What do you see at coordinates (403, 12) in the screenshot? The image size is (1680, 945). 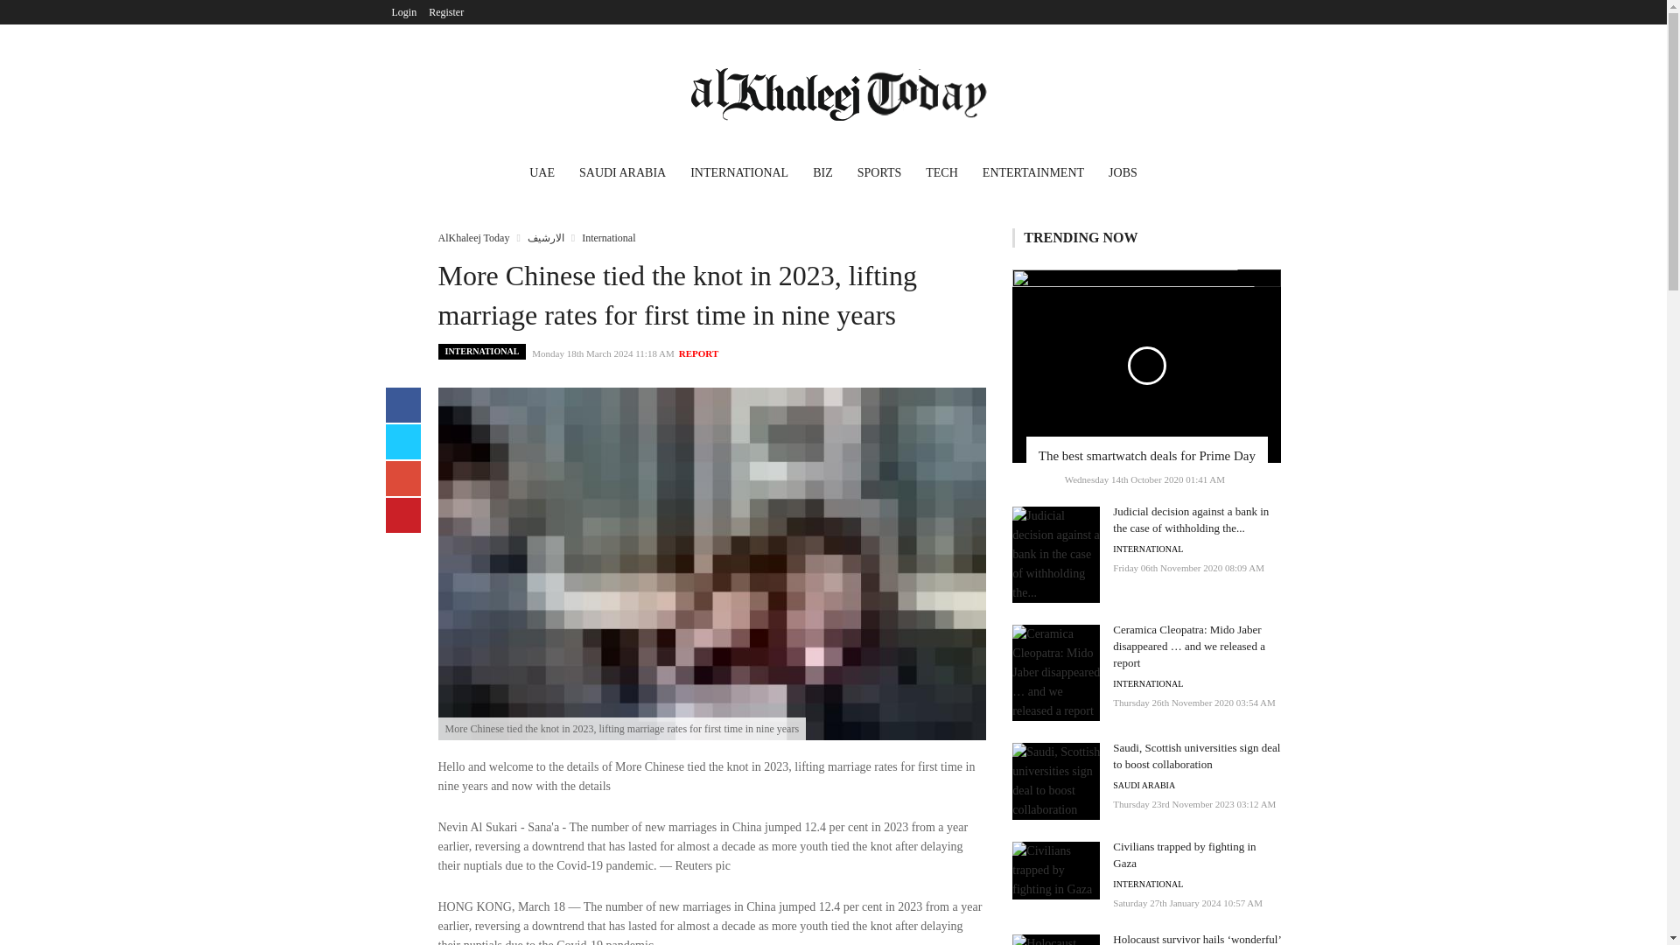 I see `Login` at bounding box center [403, 12].